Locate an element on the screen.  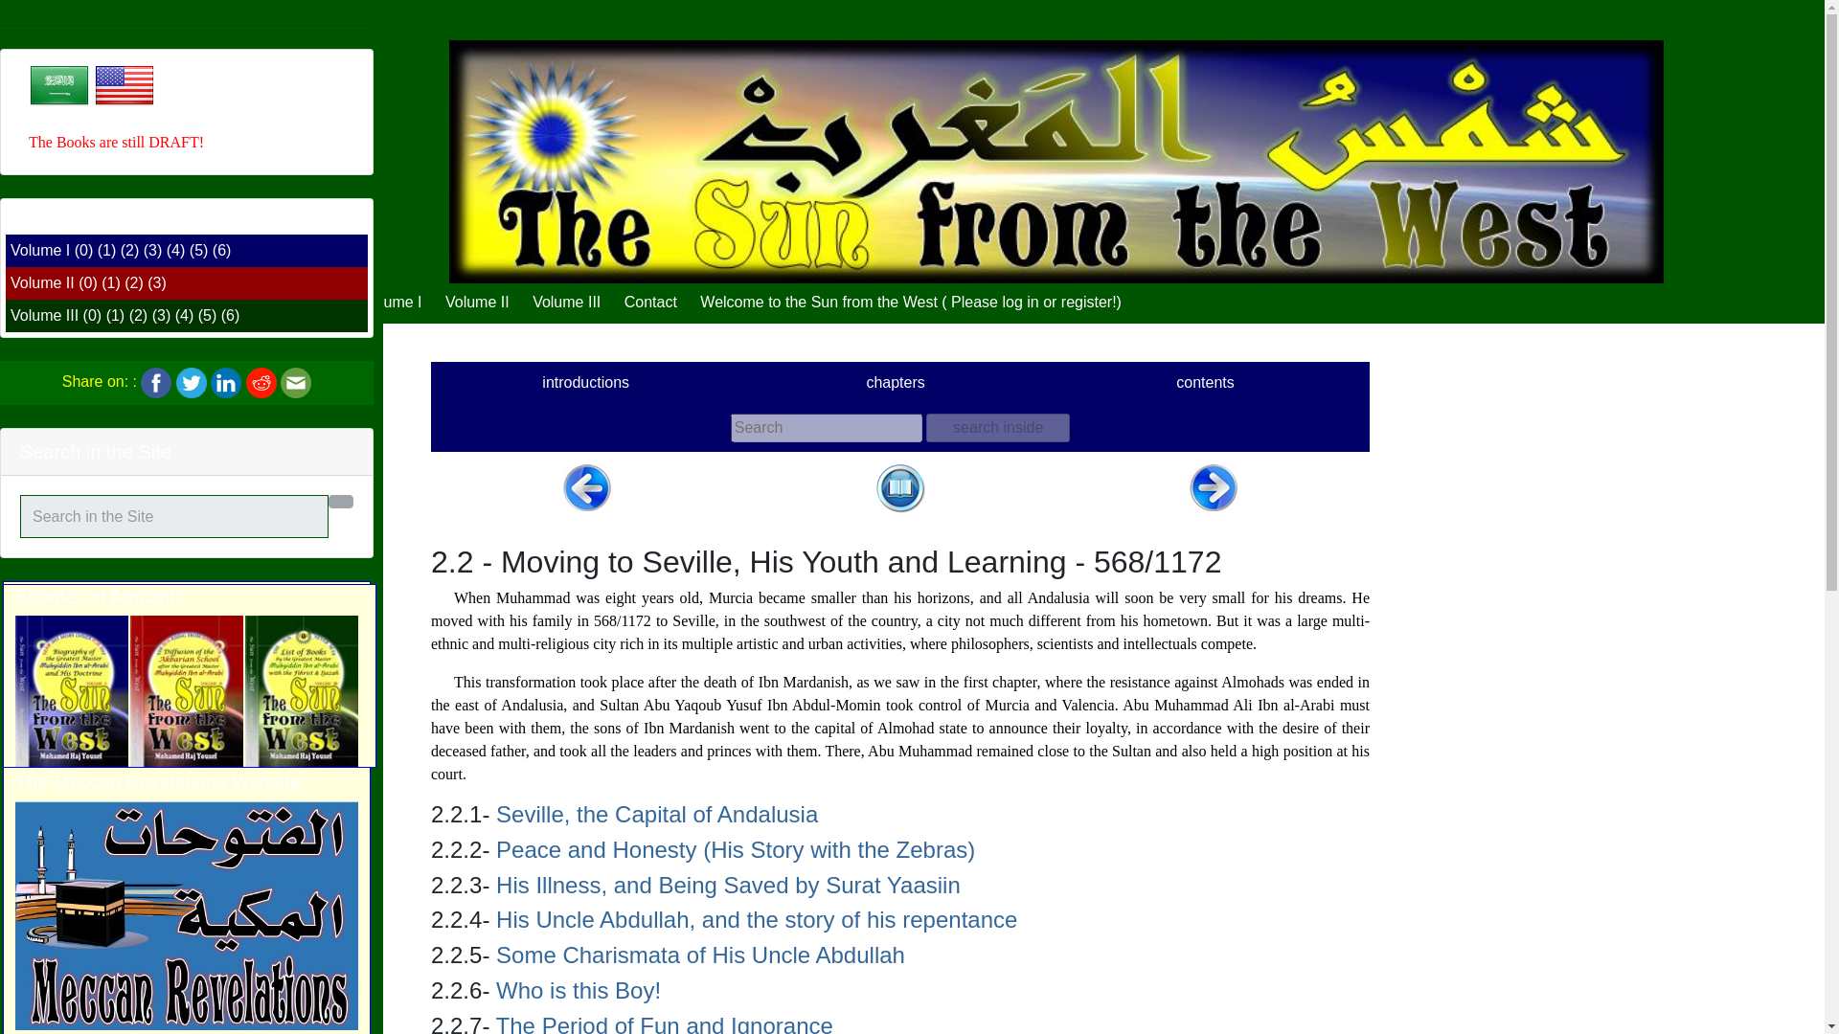
Please log in or register! is located at coordinates (1033, 302).